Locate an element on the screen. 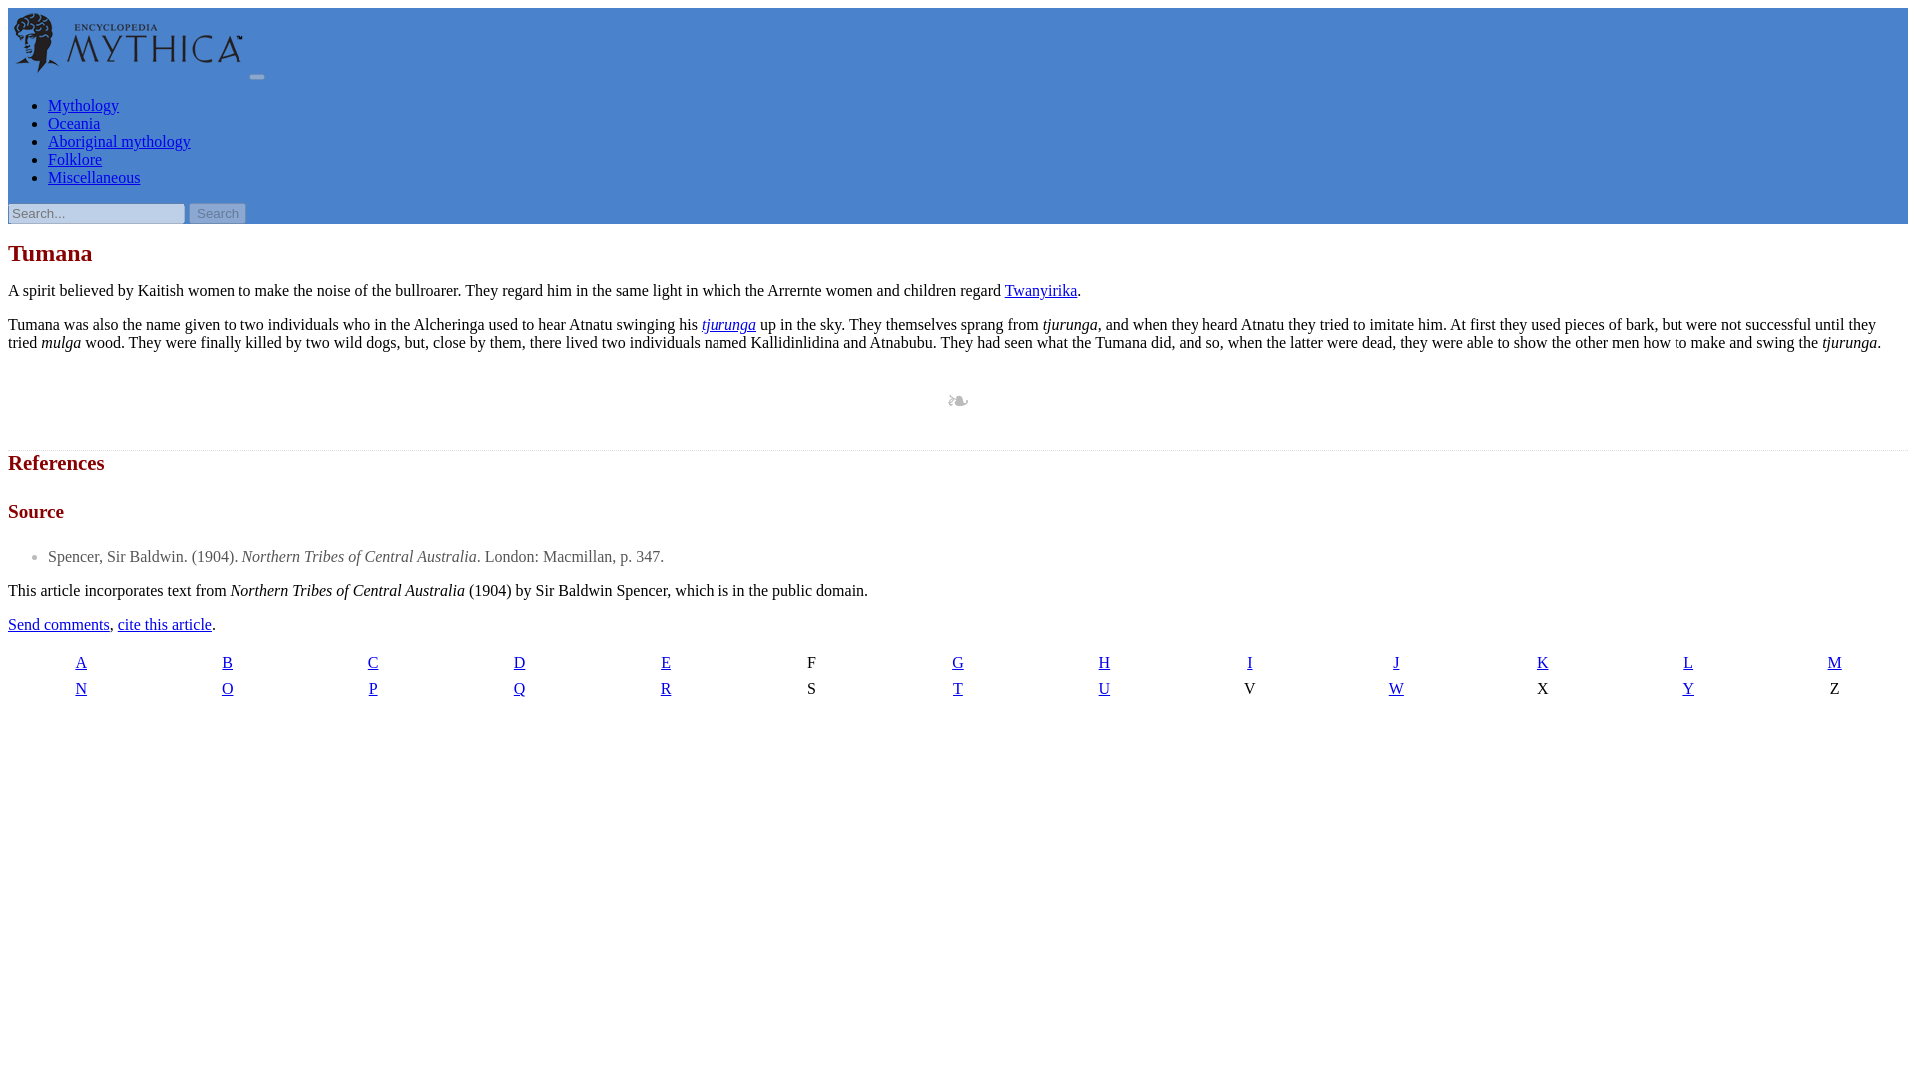 Image resolution: width=1916 pixels, height=1078 pixels. tjurunga is located at coordinates (728, 324).